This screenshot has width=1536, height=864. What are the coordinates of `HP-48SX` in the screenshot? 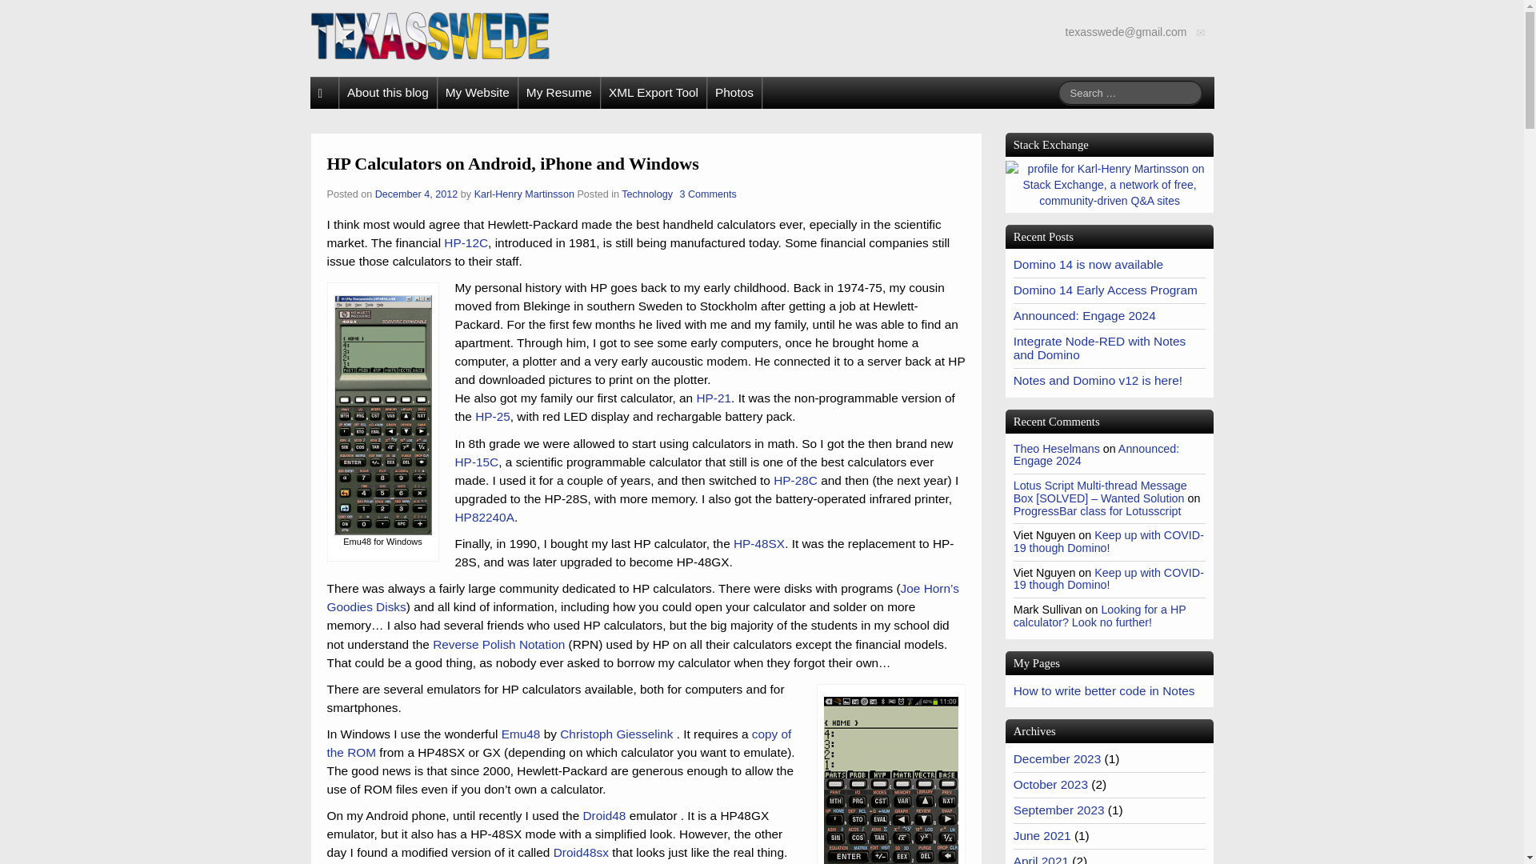 It's located at (759, 542).